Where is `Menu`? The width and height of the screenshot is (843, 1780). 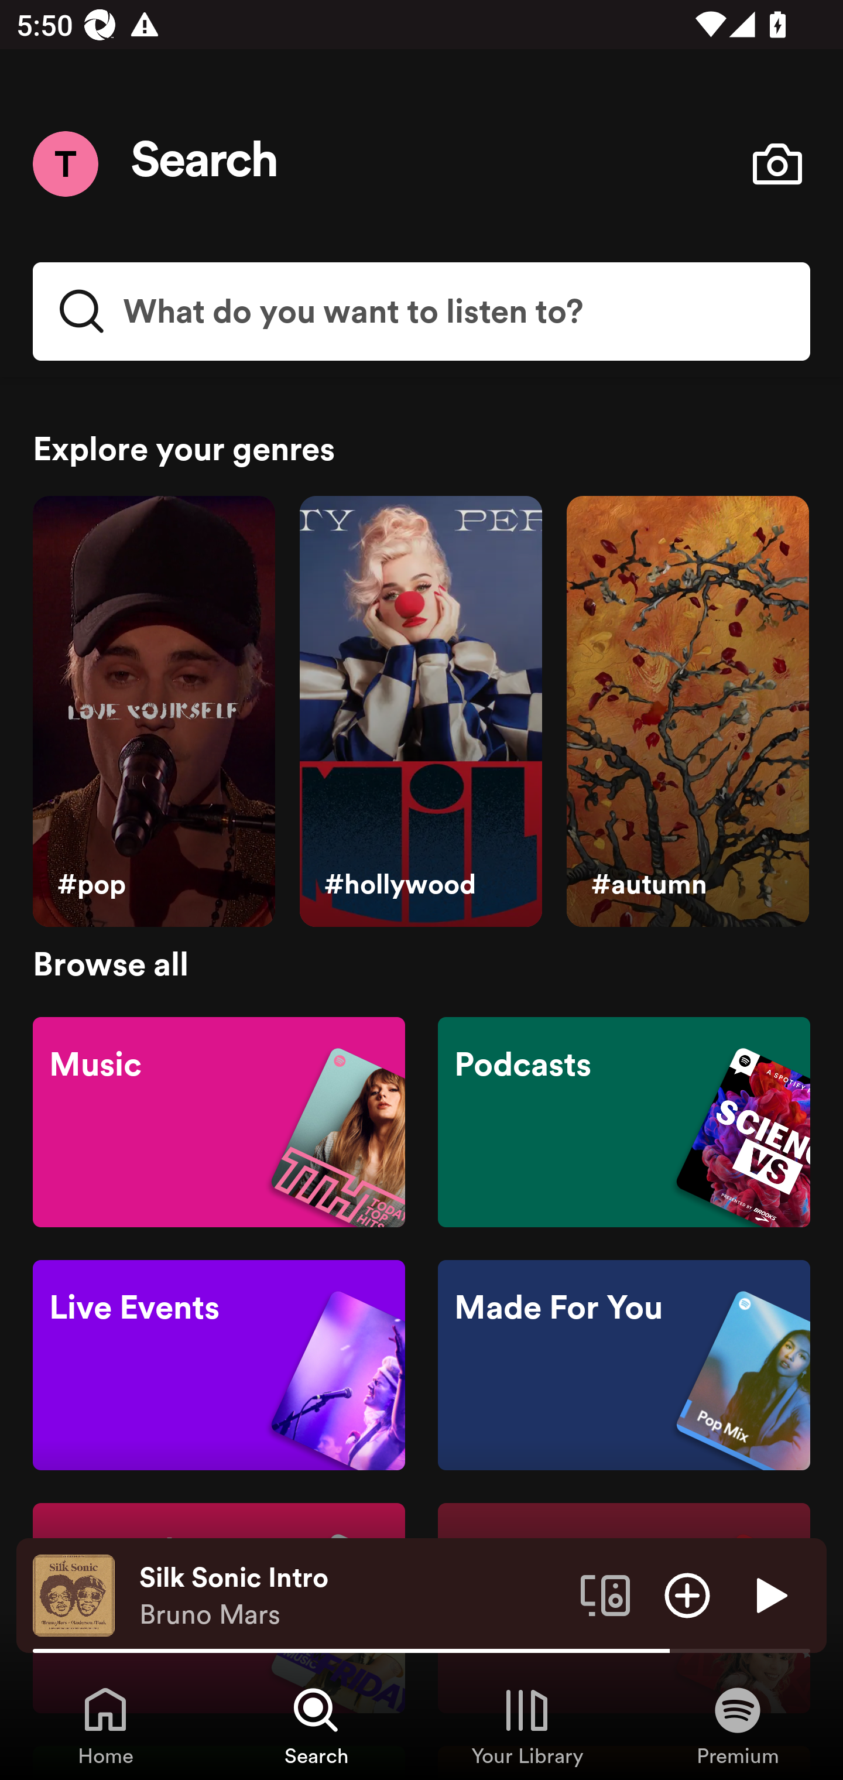 Menu is located at coordinates (65, 163).